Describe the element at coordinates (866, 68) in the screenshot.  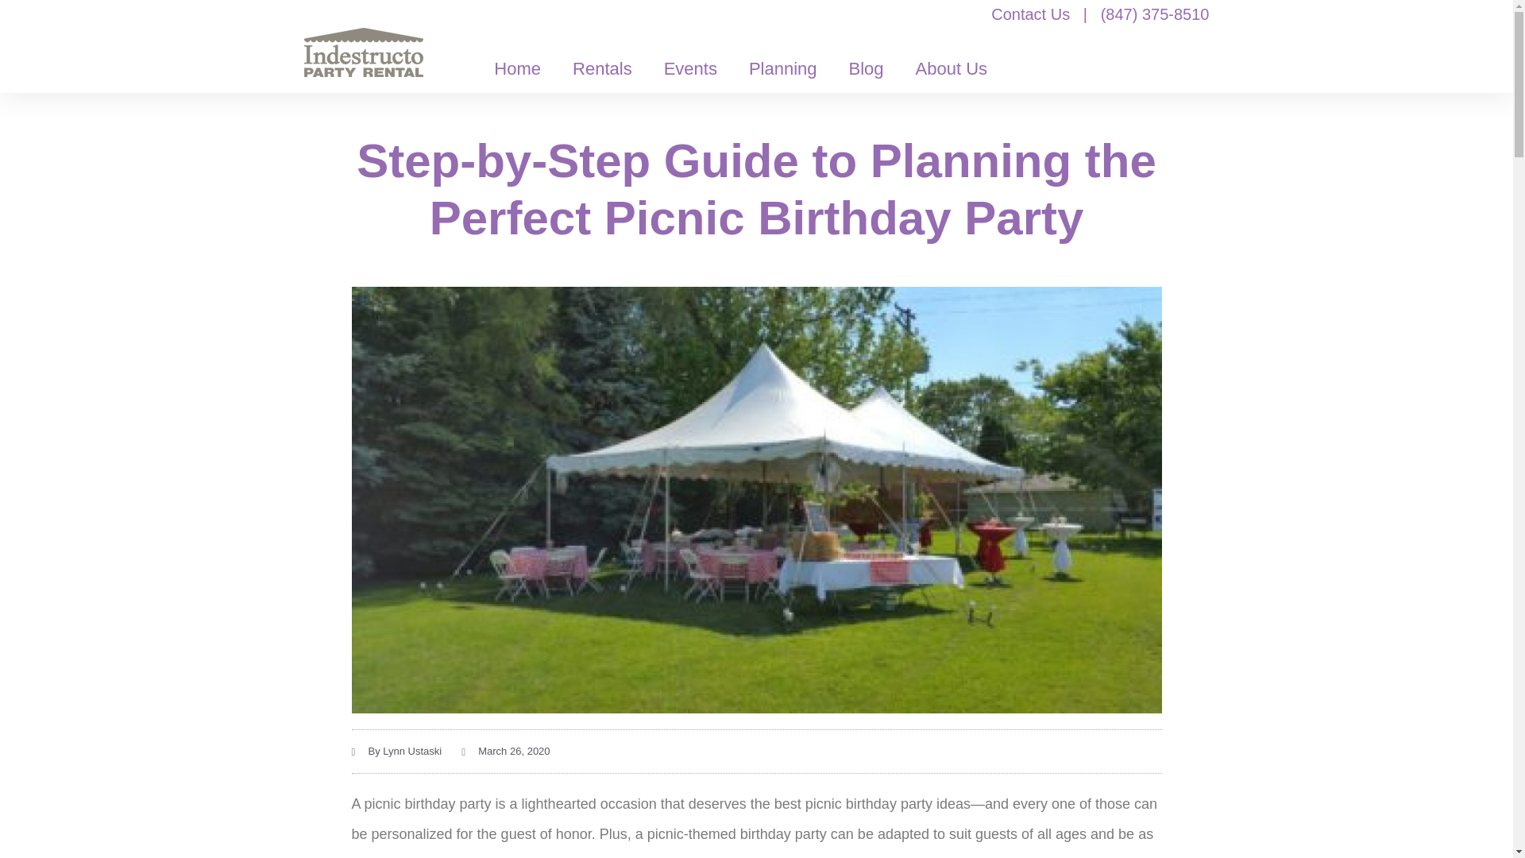
I see `Blog` at that location.